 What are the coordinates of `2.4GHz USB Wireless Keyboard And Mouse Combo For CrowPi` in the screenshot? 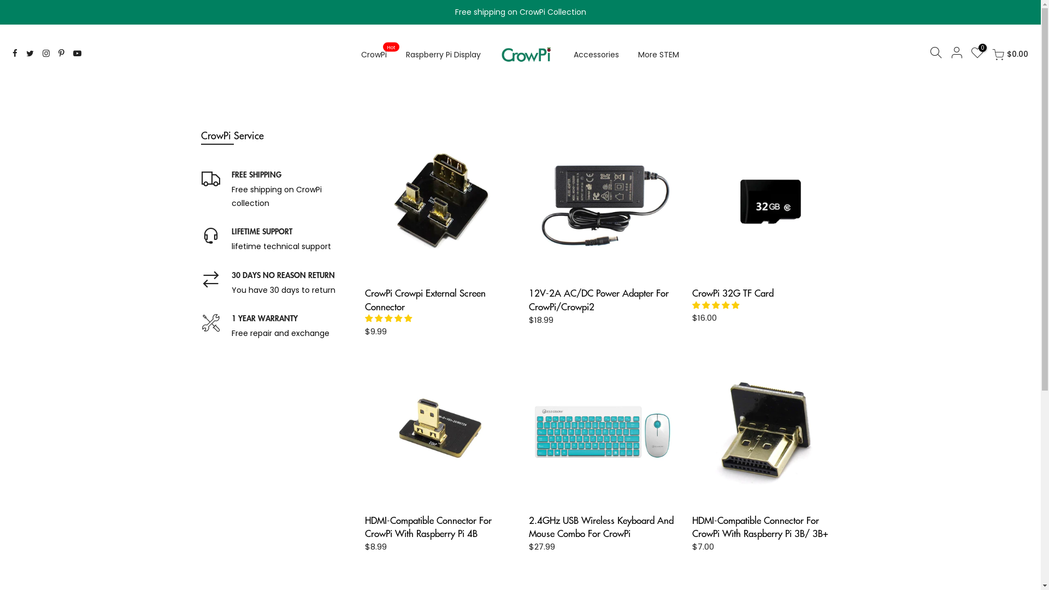 It's located at (601, 527).